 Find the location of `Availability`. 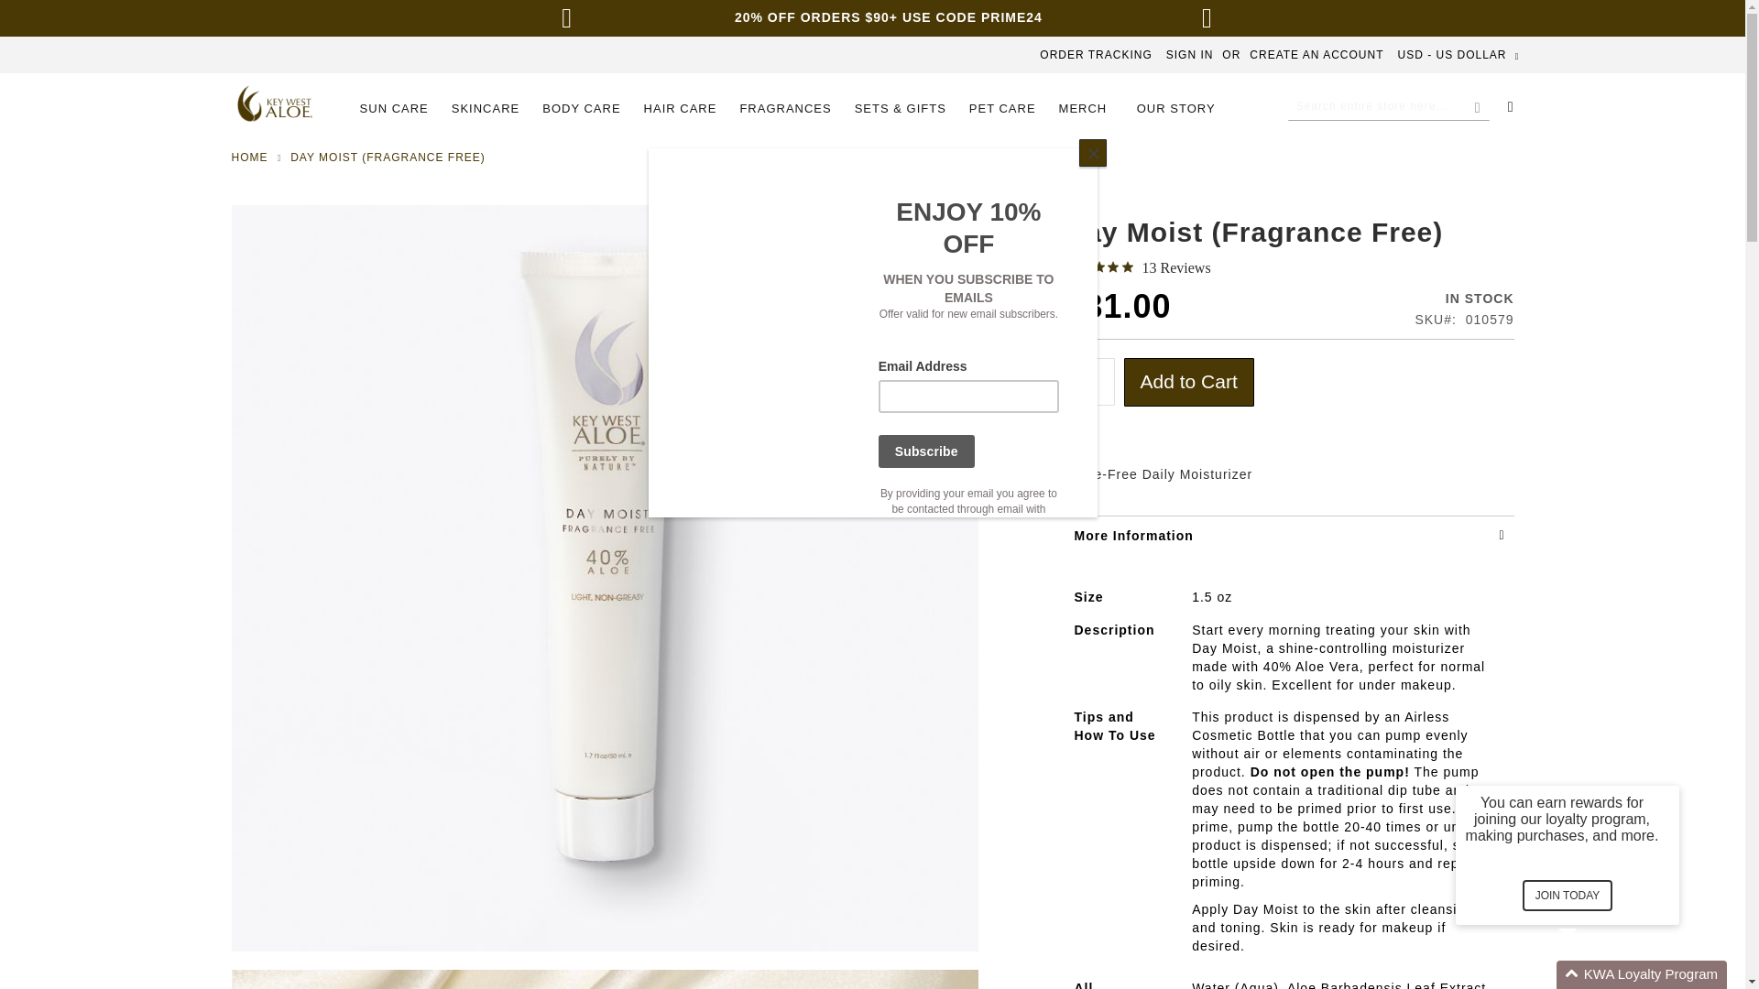

Availability is located at coordinates (1463, 299).